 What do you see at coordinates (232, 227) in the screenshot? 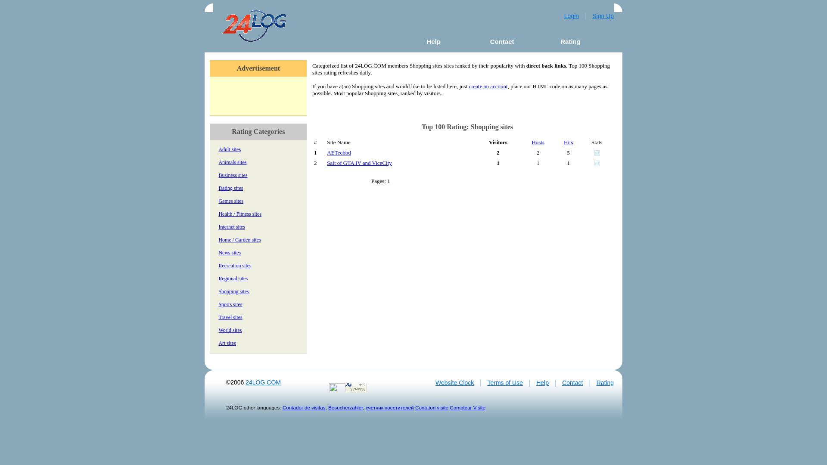
I see `Internet sites` at bounding box center [232, 227].